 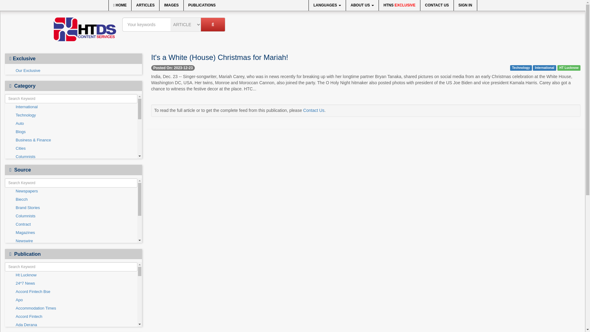 What do you see at coordinates (71, 248) in the screenshot?
I see `Sponsored` at bounding box center [71, 248].